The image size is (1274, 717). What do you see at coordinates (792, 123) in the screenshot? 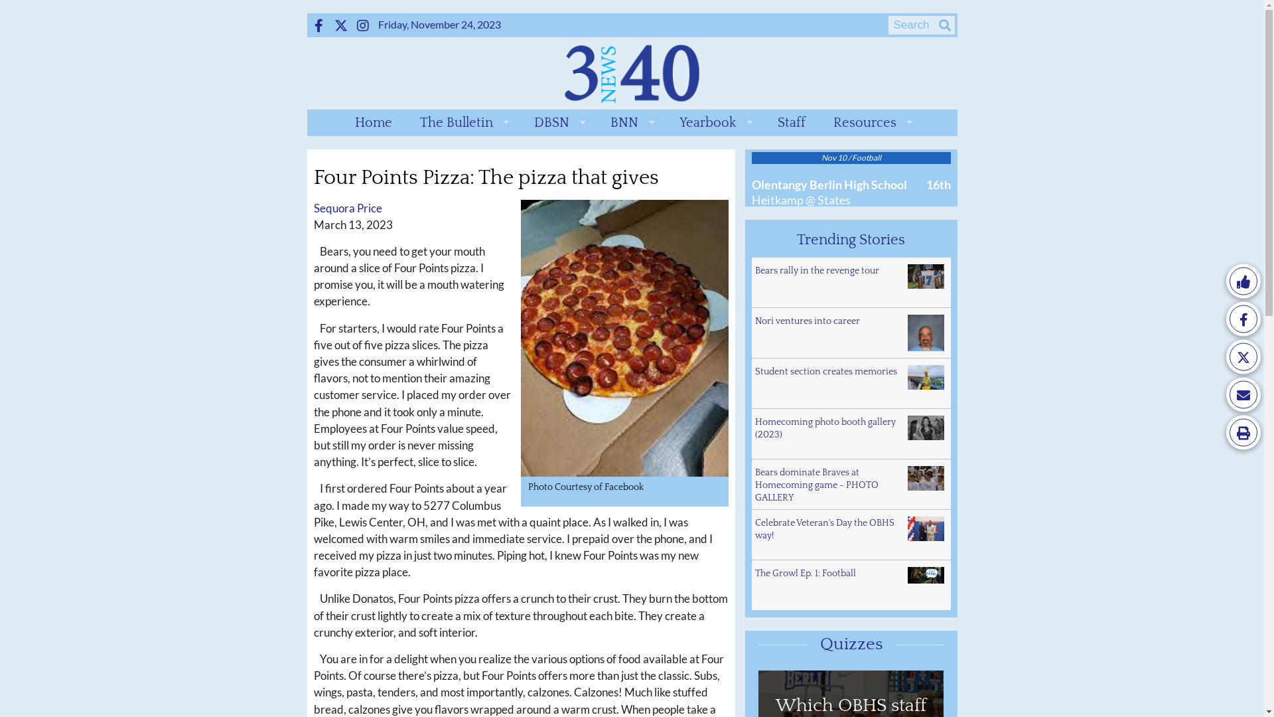
I see `Staff` at bounding box center [792, 123].